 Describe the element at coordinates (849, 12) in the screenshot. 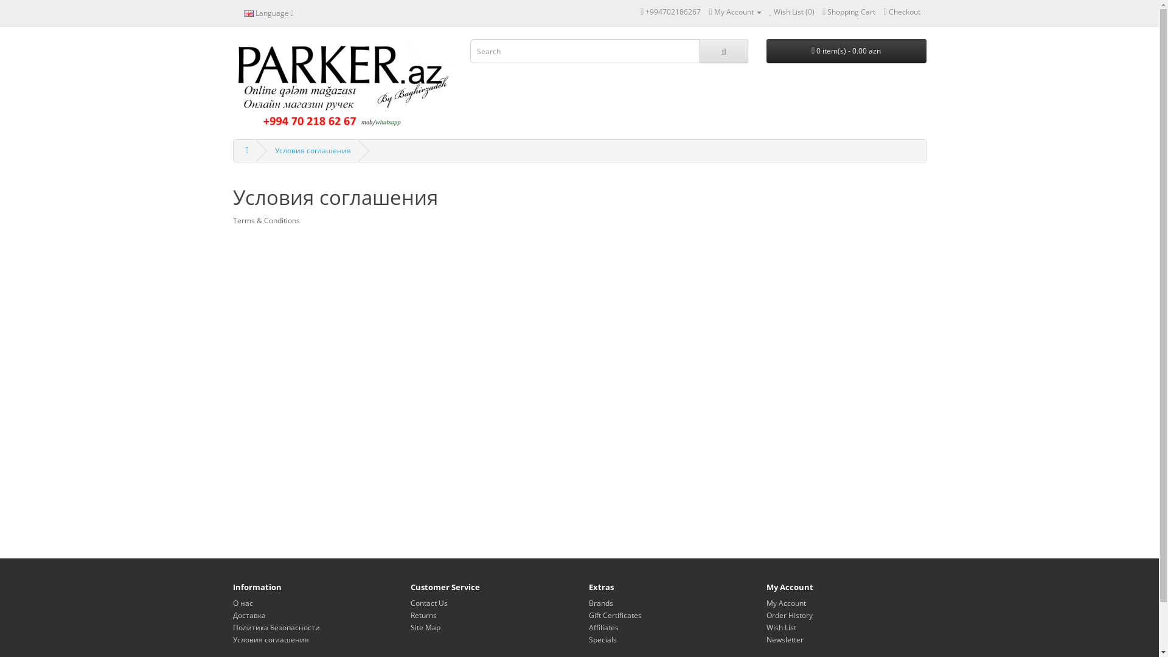

I see `Shopping Cart` at that location.